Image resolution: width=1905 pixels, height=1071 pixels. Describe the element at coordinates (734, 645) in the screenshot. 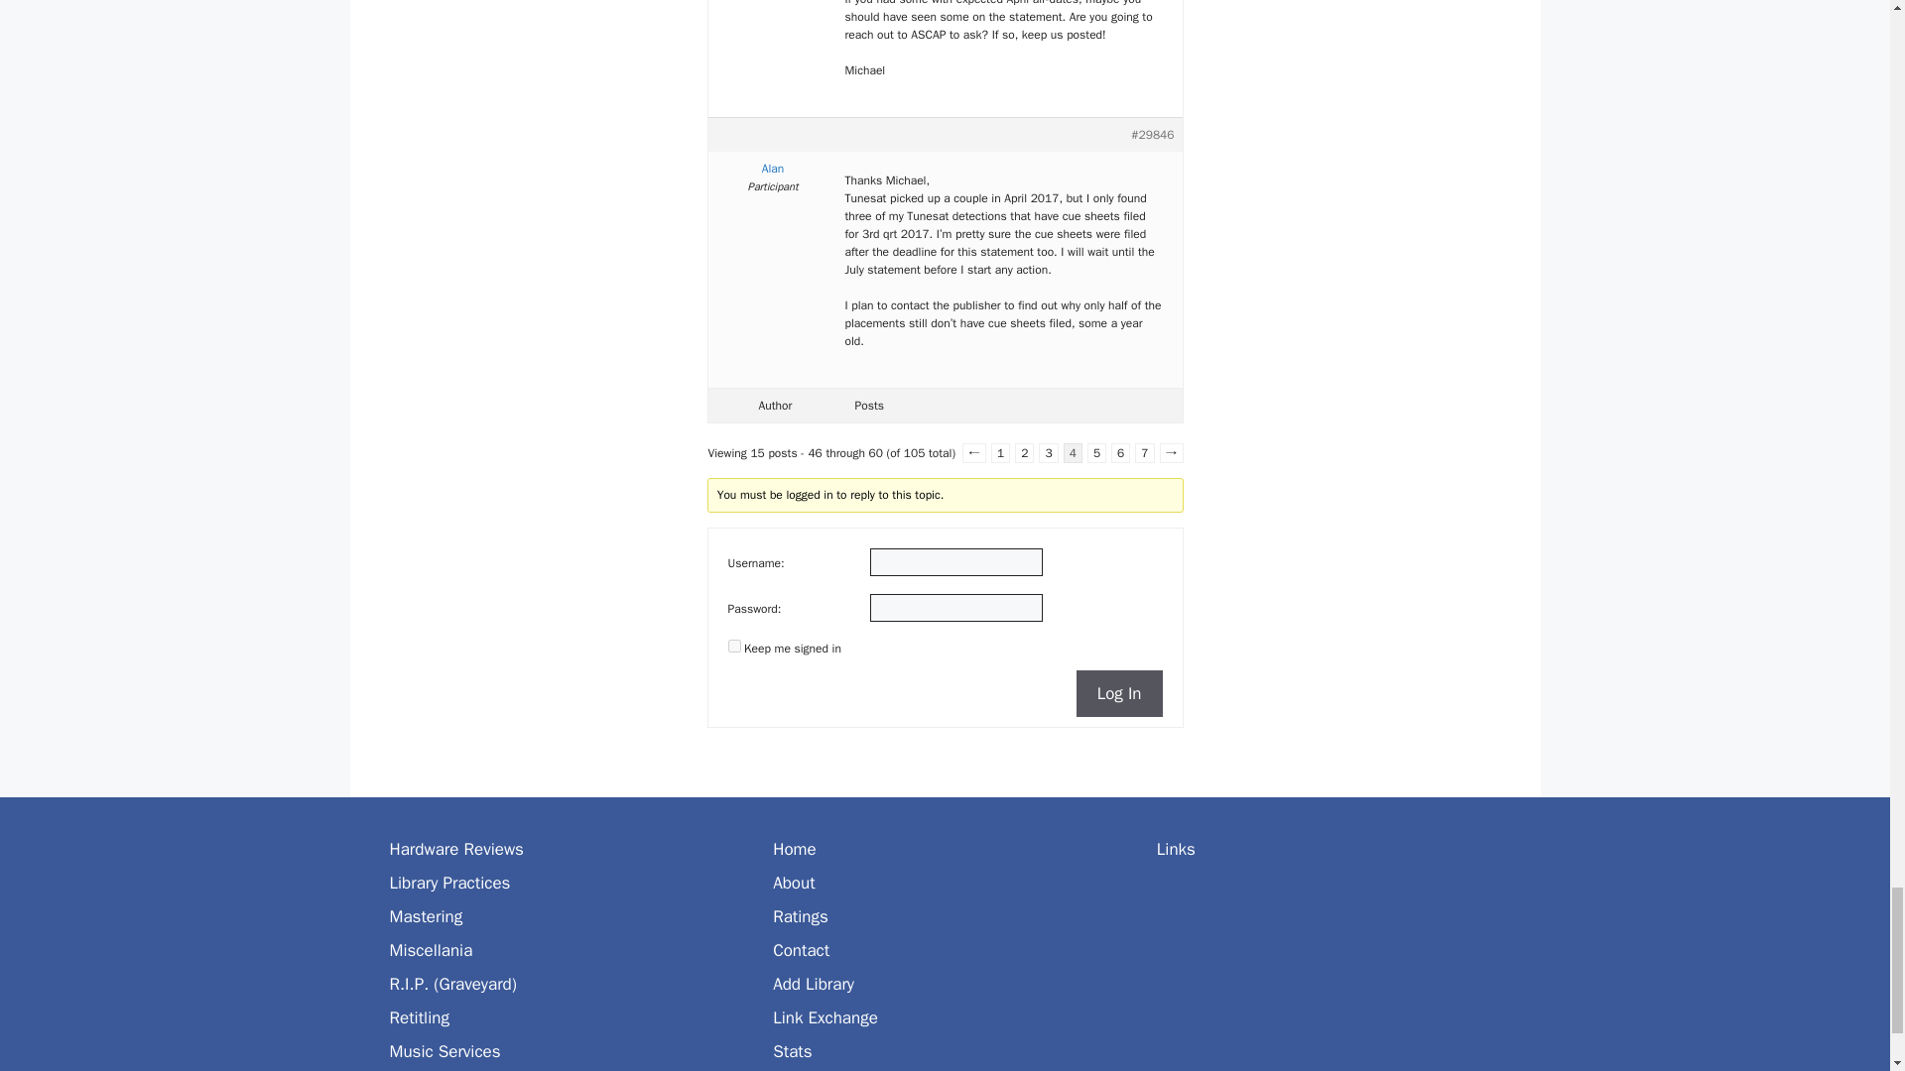

I see `forever` at that location.